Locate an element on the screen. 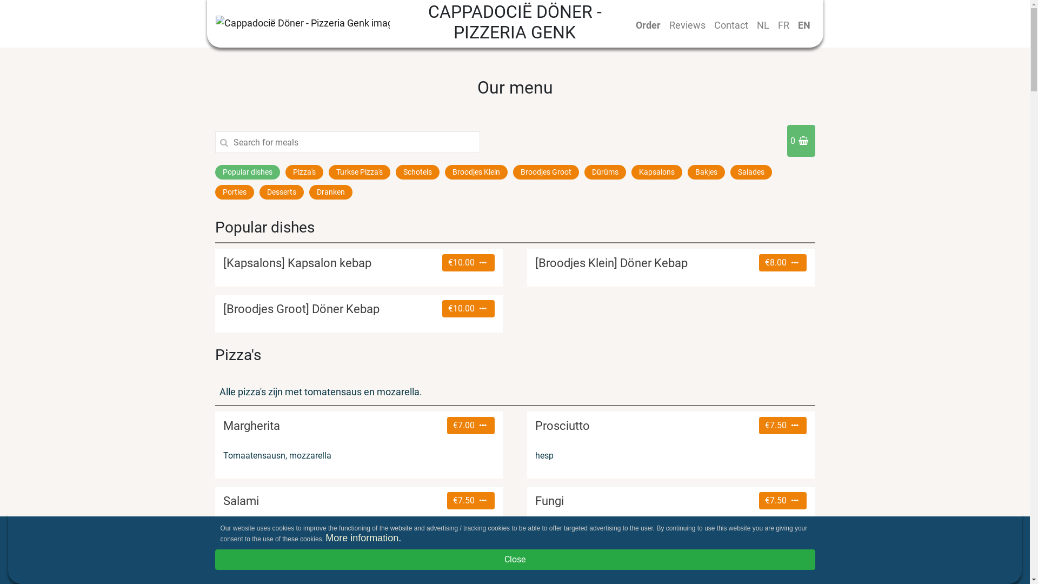 This screenshot has height=584, width=1038. Popular dishes is located at coordinates (248, 172).